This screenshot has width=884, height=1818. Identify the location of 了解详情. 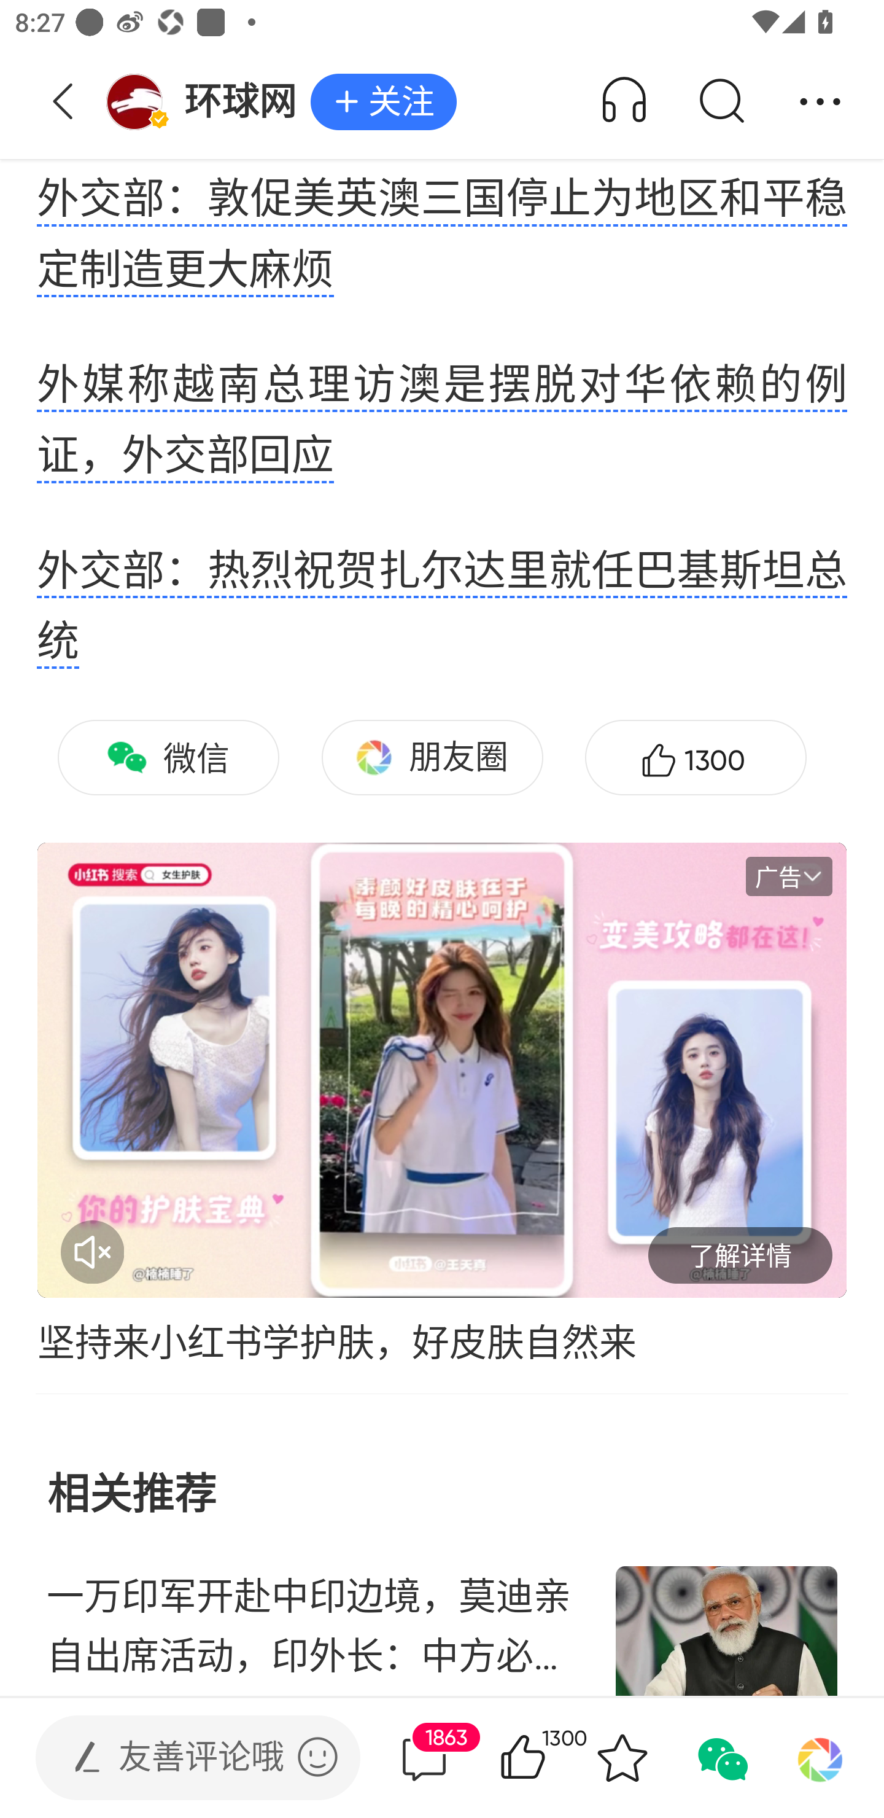
(740, 1255).